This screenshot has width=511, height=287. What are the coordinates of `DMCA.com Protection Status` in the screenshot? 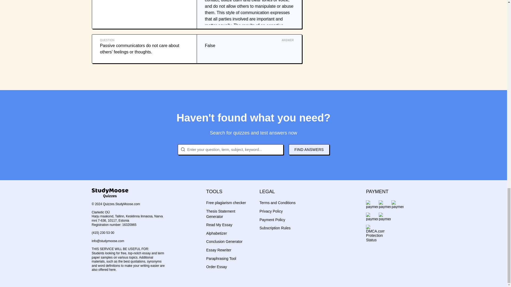 It's located at (375, 230).